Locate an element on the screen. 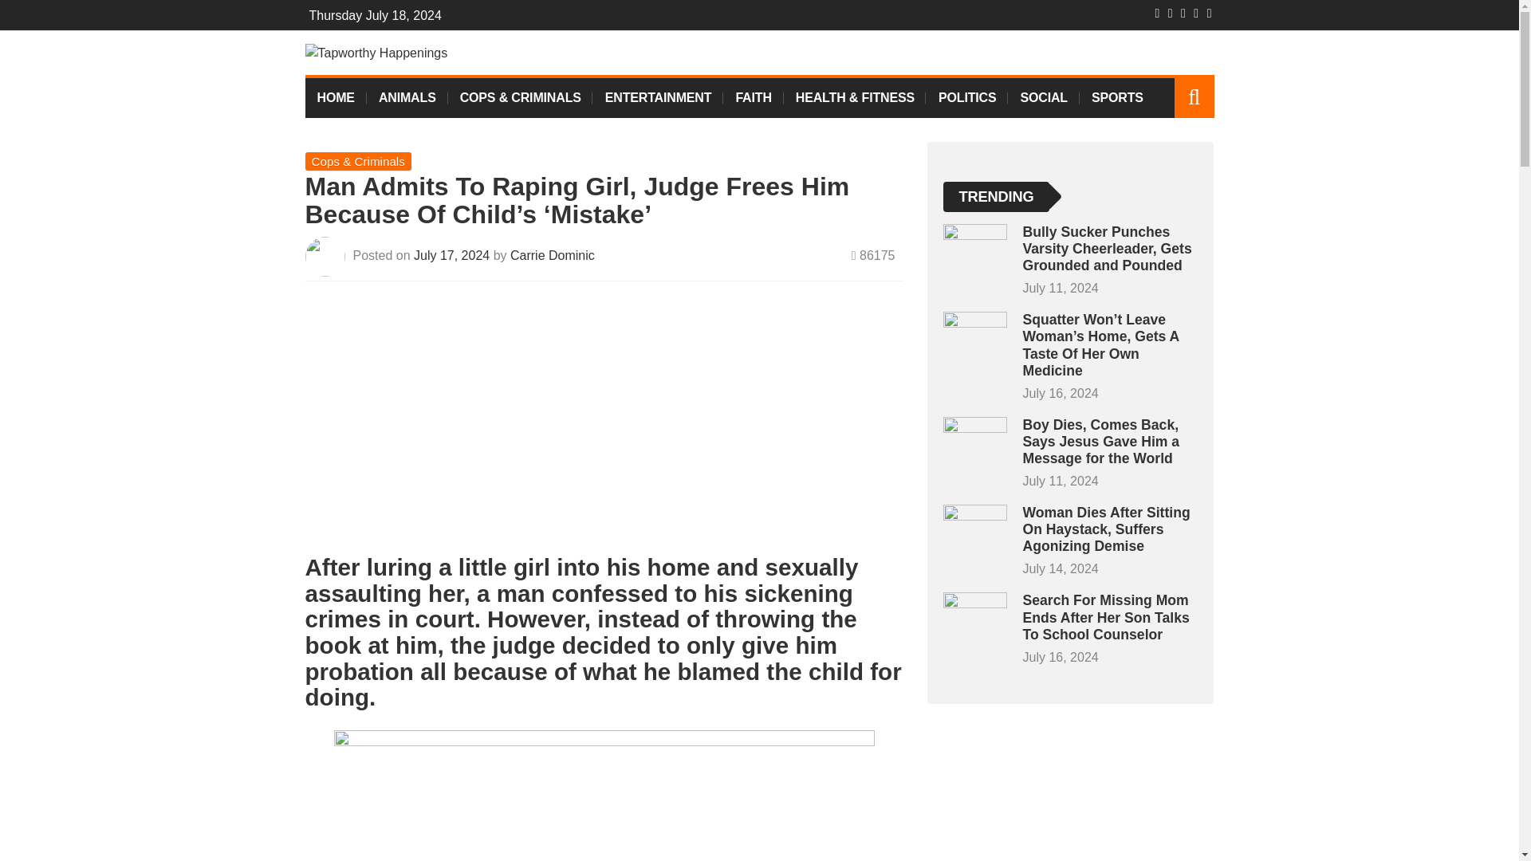 The image size is (1531, 861). July 17, 2024 is located at coordinates (453, 257).